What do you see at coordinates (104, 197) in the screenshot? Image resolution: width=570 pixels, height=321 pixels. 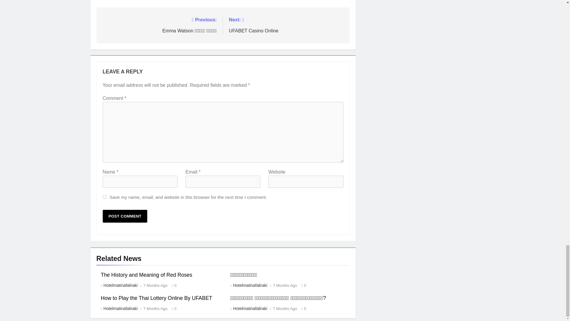 I see `yes` at bounding box center [104, 197].